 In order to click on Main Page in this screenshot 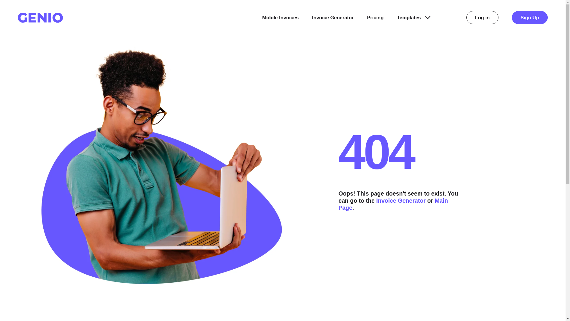, I will do `click(393, 204)`.